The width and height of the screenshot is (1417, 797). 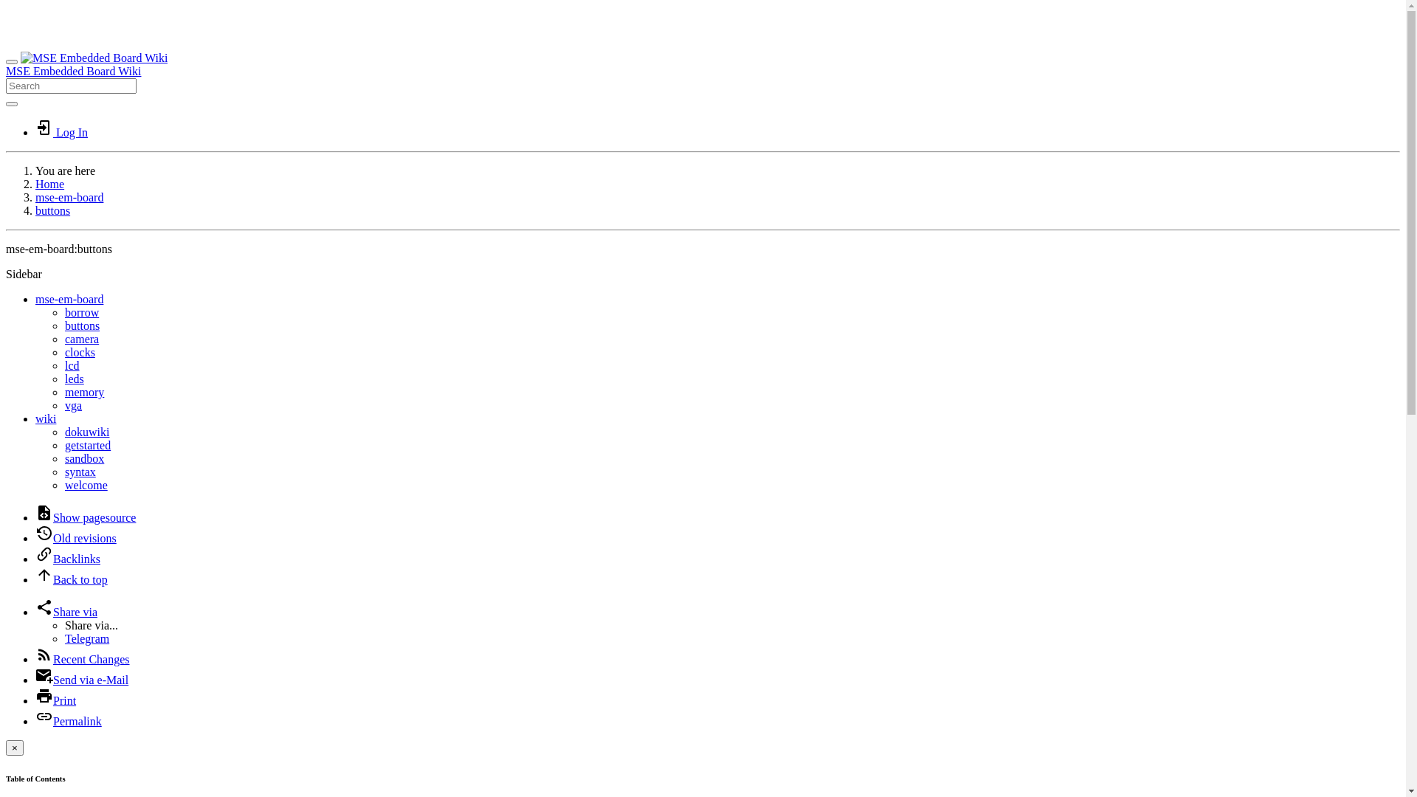 What do you see at coordinates (83, 326) in the screenshot?
I see `buttons` at bounding box center [83, 326].